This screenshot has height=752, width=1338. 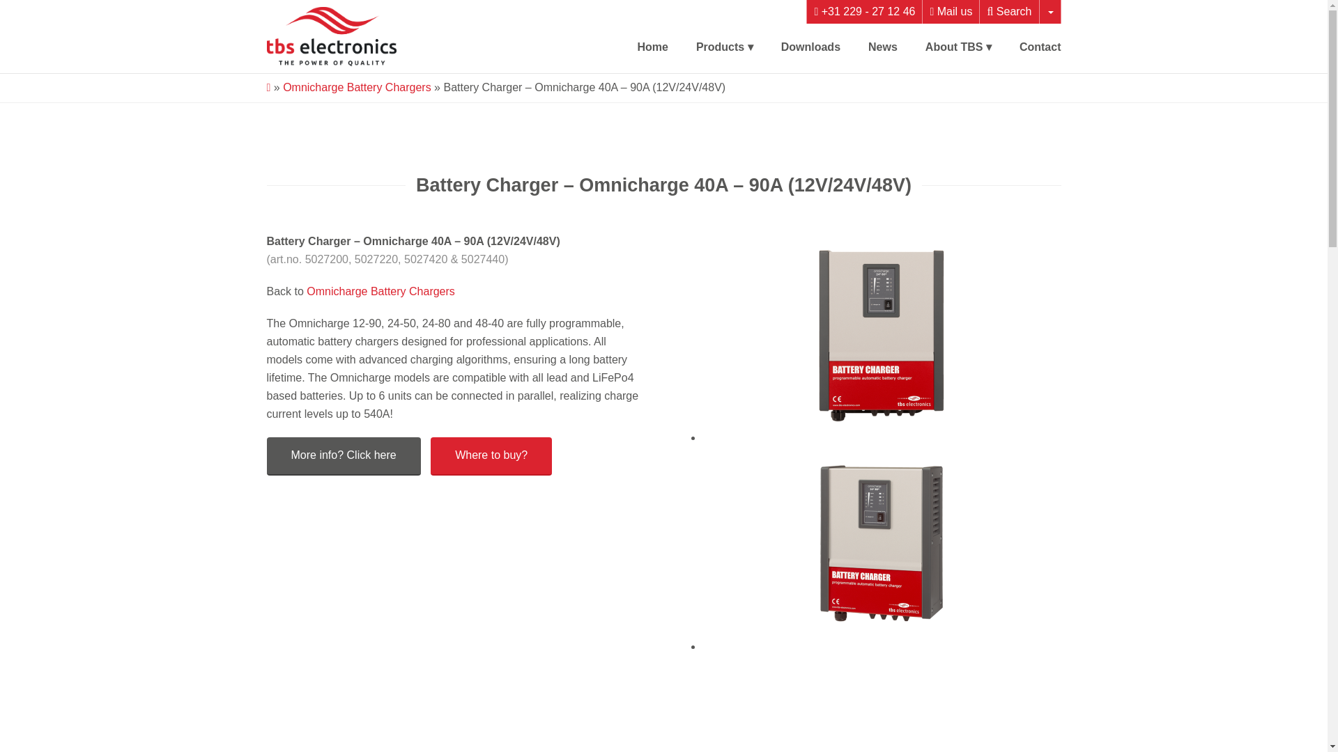 I want to click on News, so click(x=883, y=47).